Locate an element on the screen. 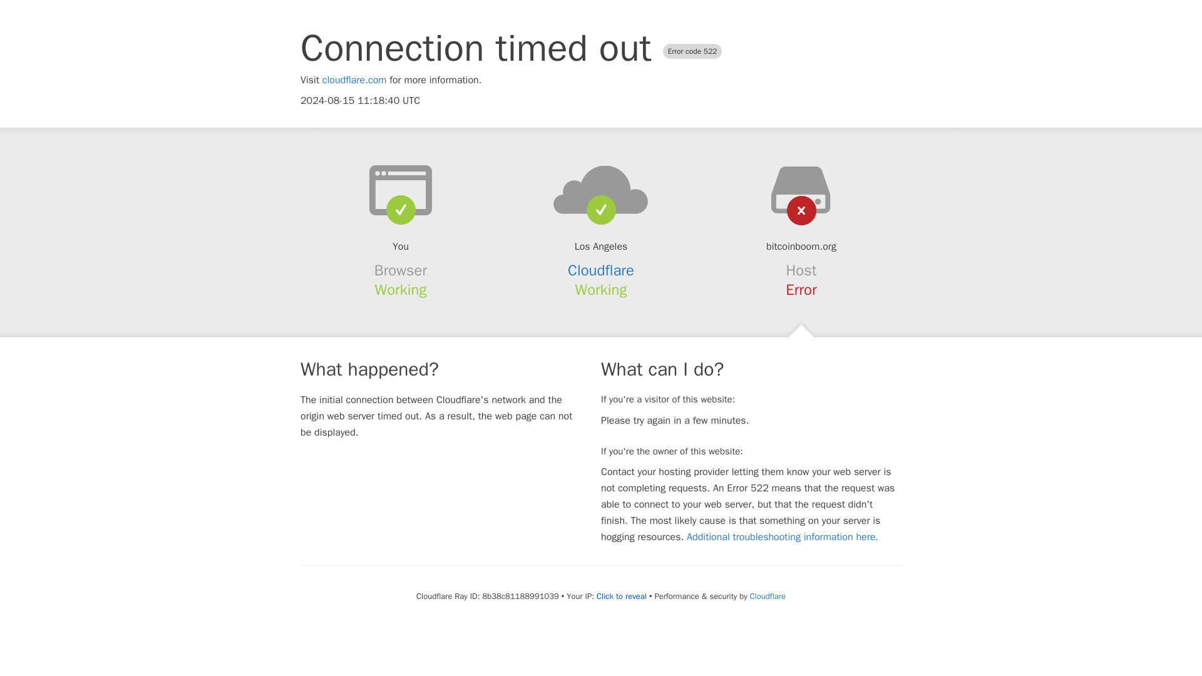 Image resolution: width=1202 pixels, height=676 pixels. Cloudflare is located at coordinates (768, 596).